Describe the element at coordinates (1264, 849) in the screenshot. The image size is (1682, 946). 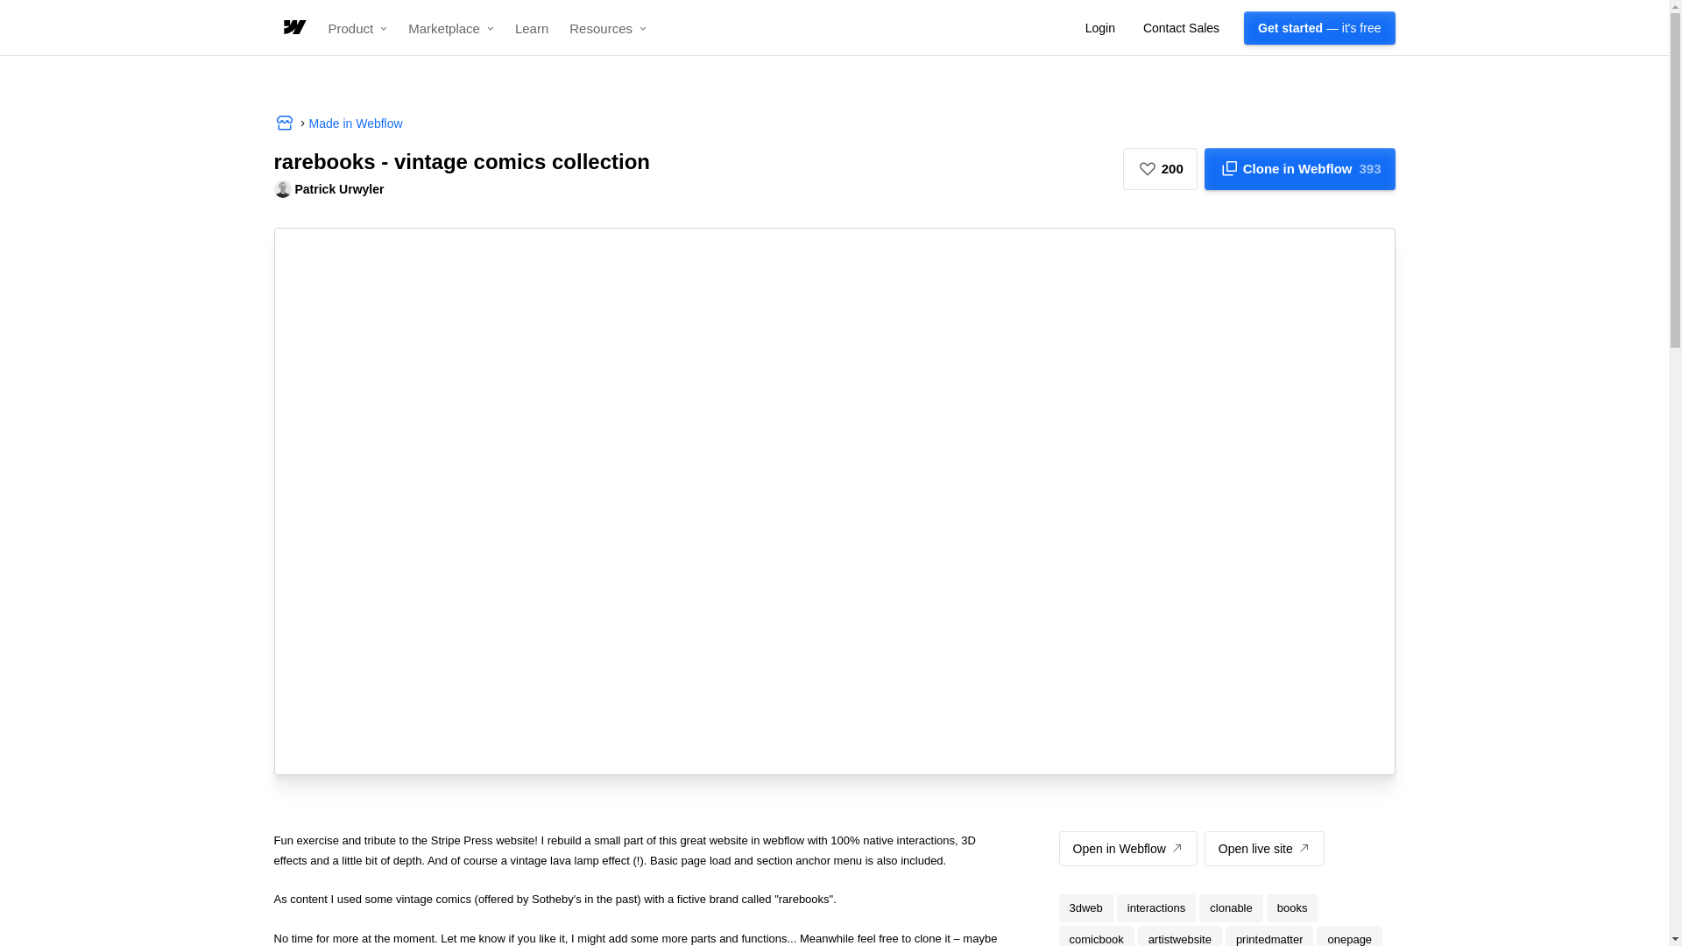
I see `interactions` at that location.